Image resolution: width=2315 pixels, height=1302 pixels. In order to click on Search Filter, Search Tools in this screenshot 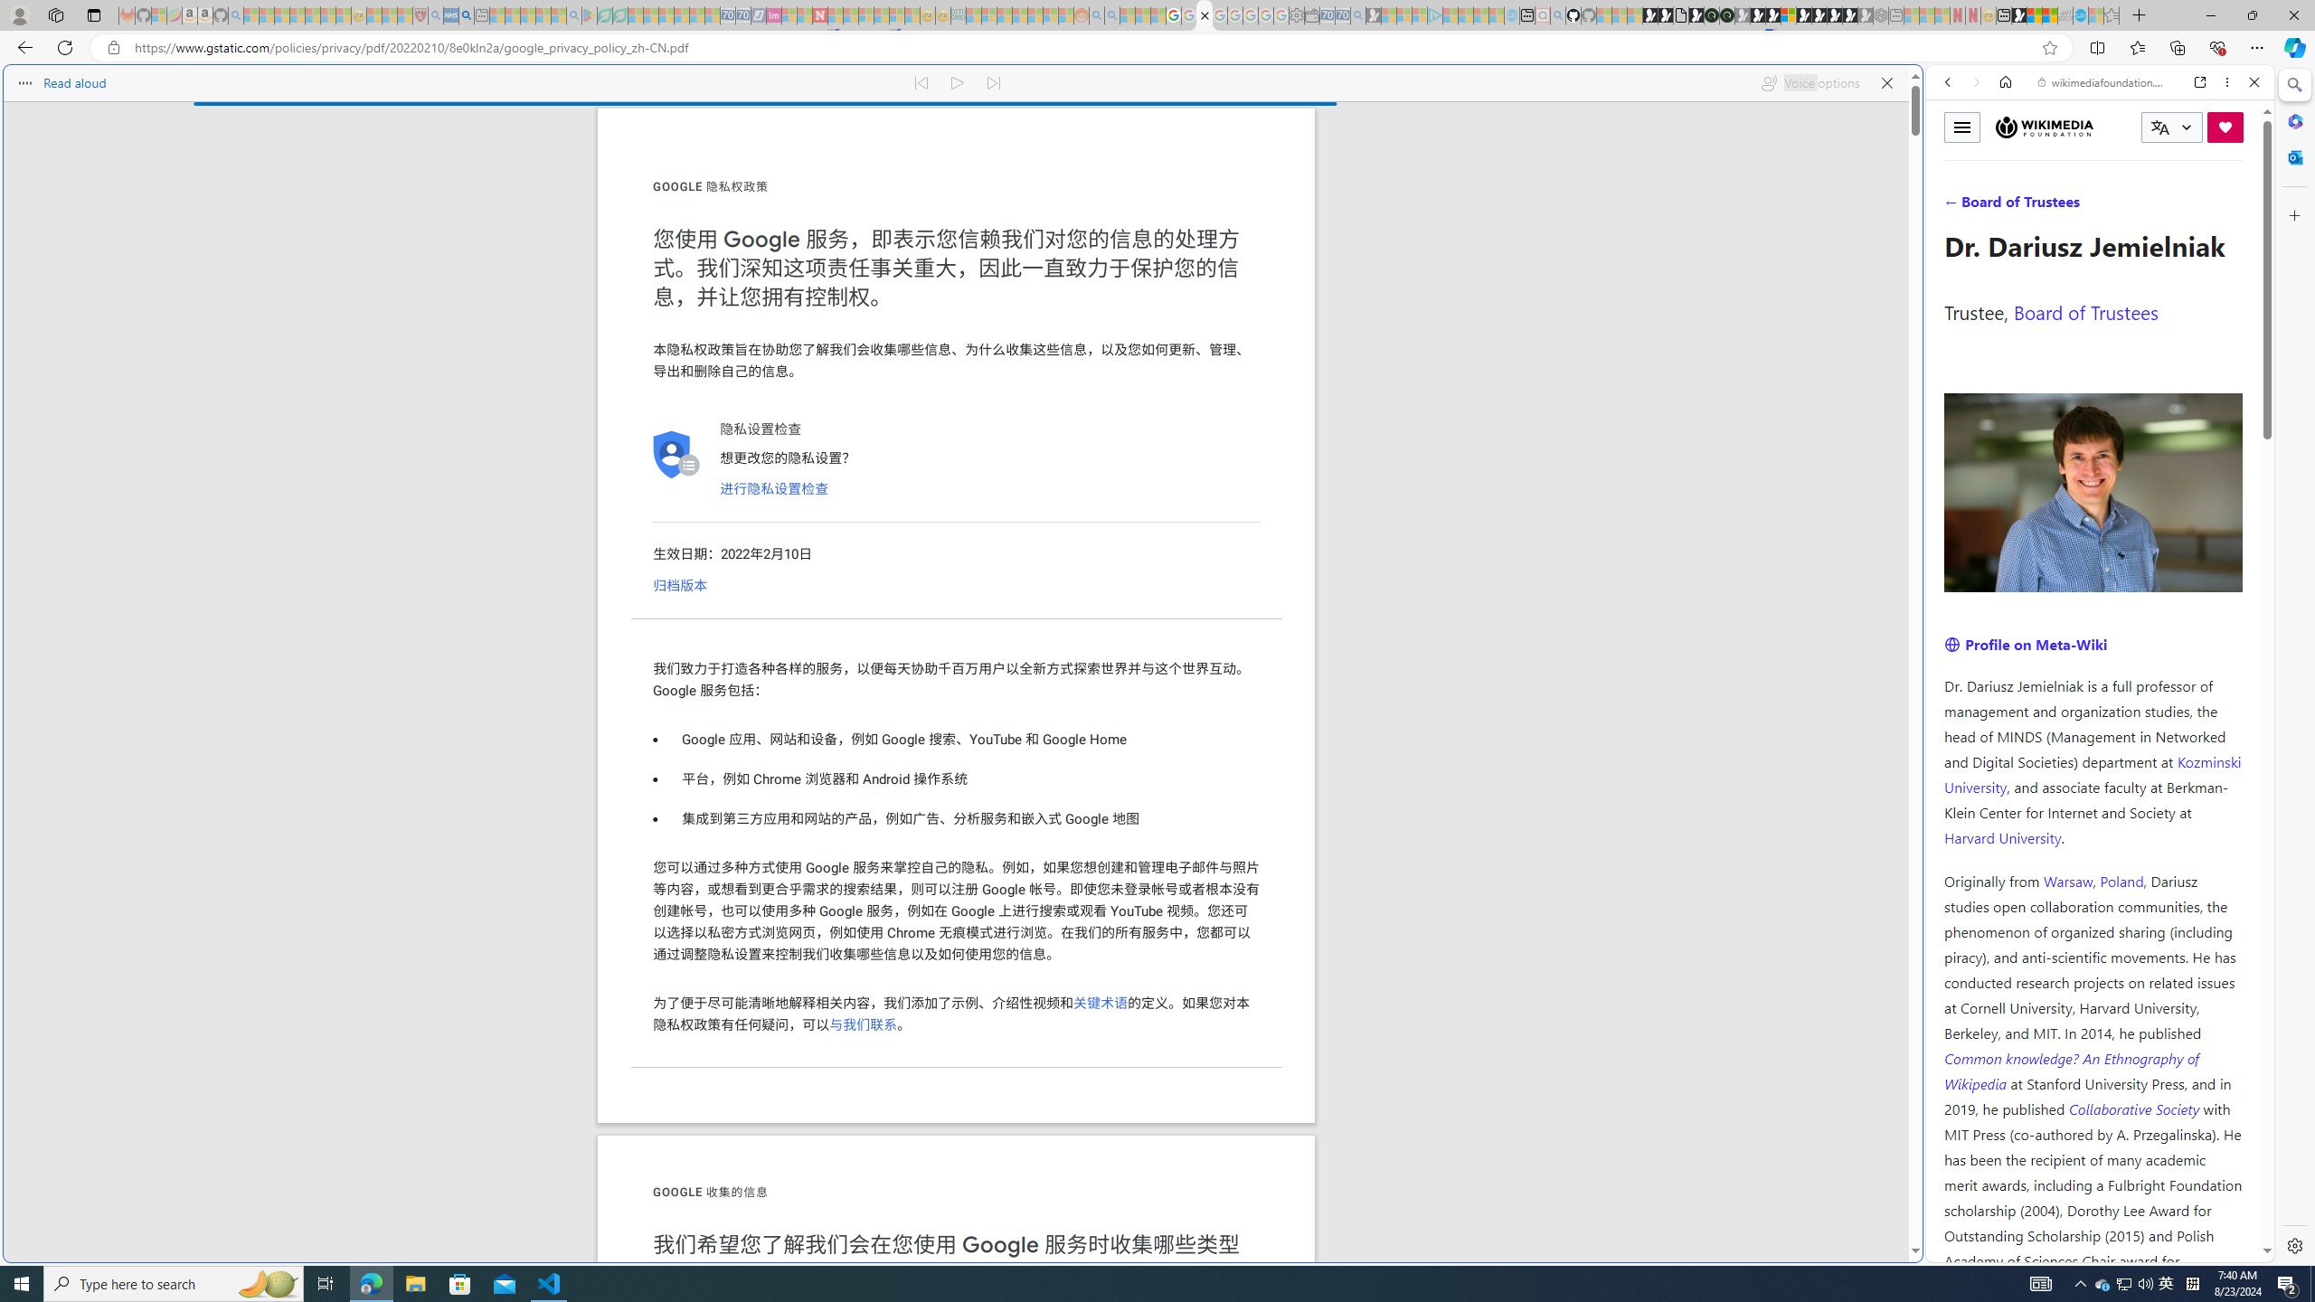, I will do `click(2147, 206)`.